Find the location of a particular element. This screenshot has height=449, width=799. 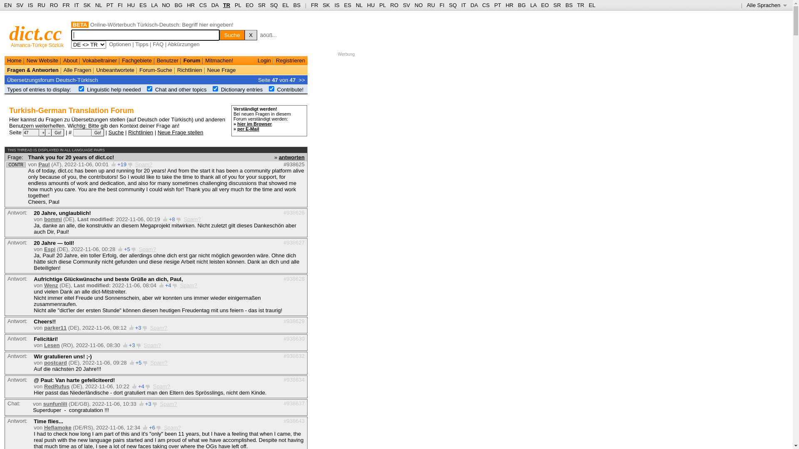

SV is located at coordinates (20, 5).